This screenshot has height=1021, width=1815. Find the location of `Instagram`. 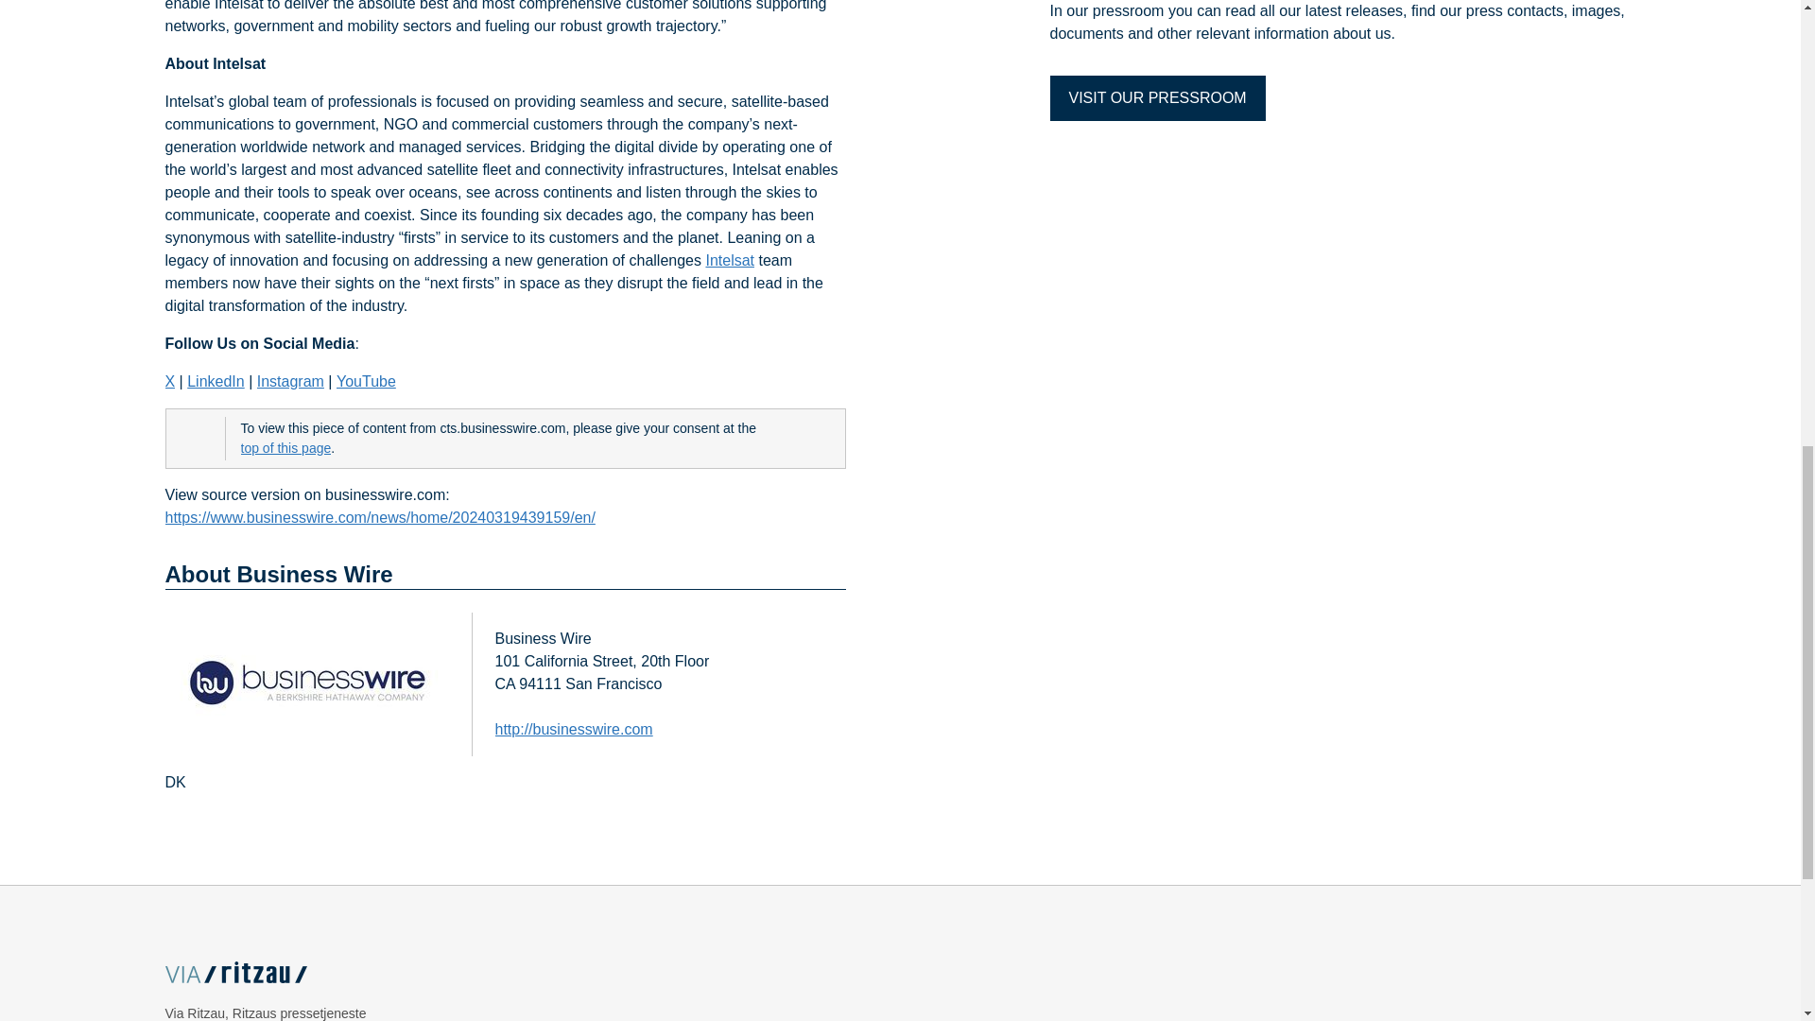

Instagram is located at coordinates (291, 382).